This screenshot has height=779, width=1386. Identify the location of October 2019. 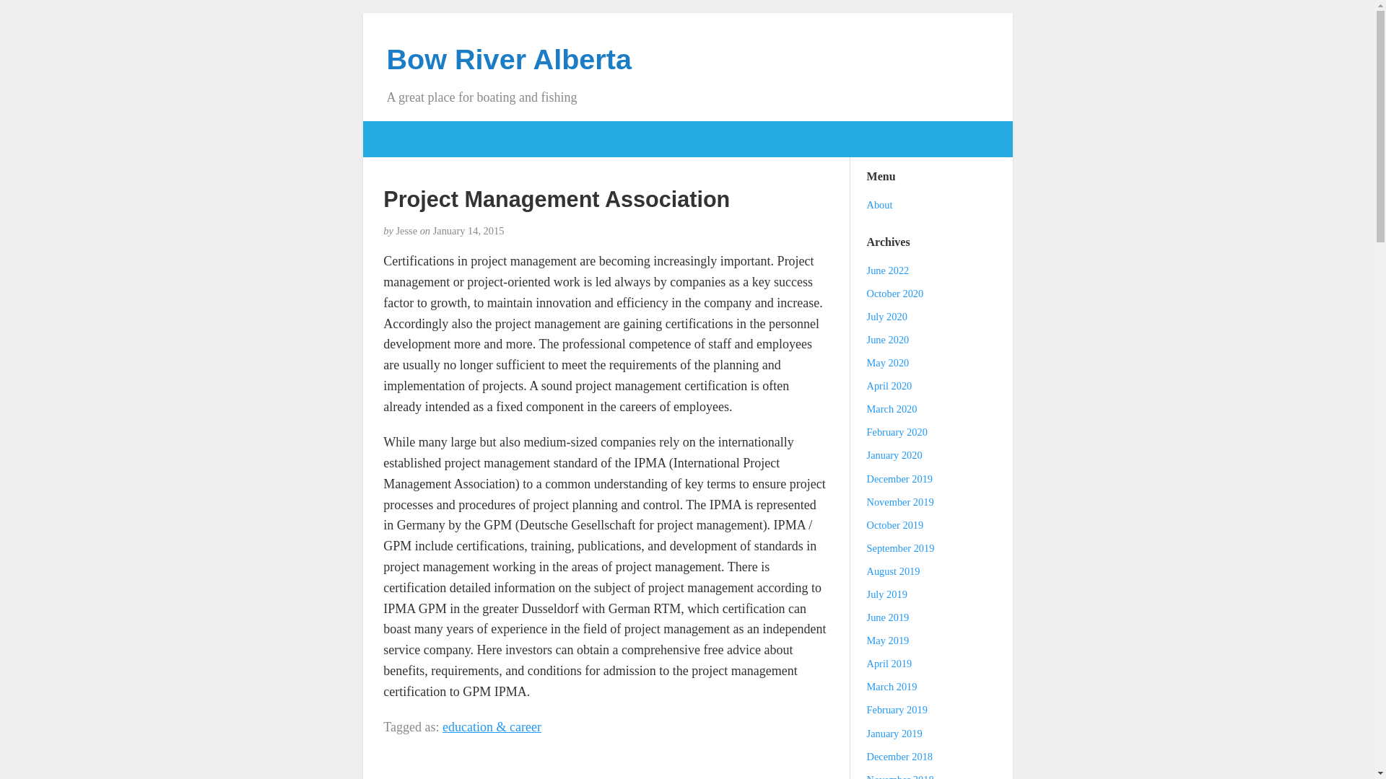
(895, 525).